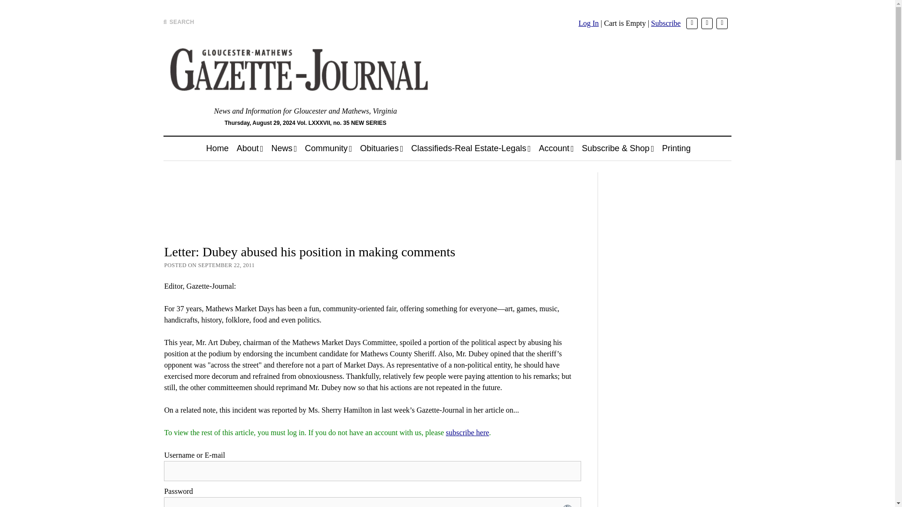  What do you see at coordinates (381, 148) in the screenshot?
I see `Obituaries` at bounding box center [381, 148].